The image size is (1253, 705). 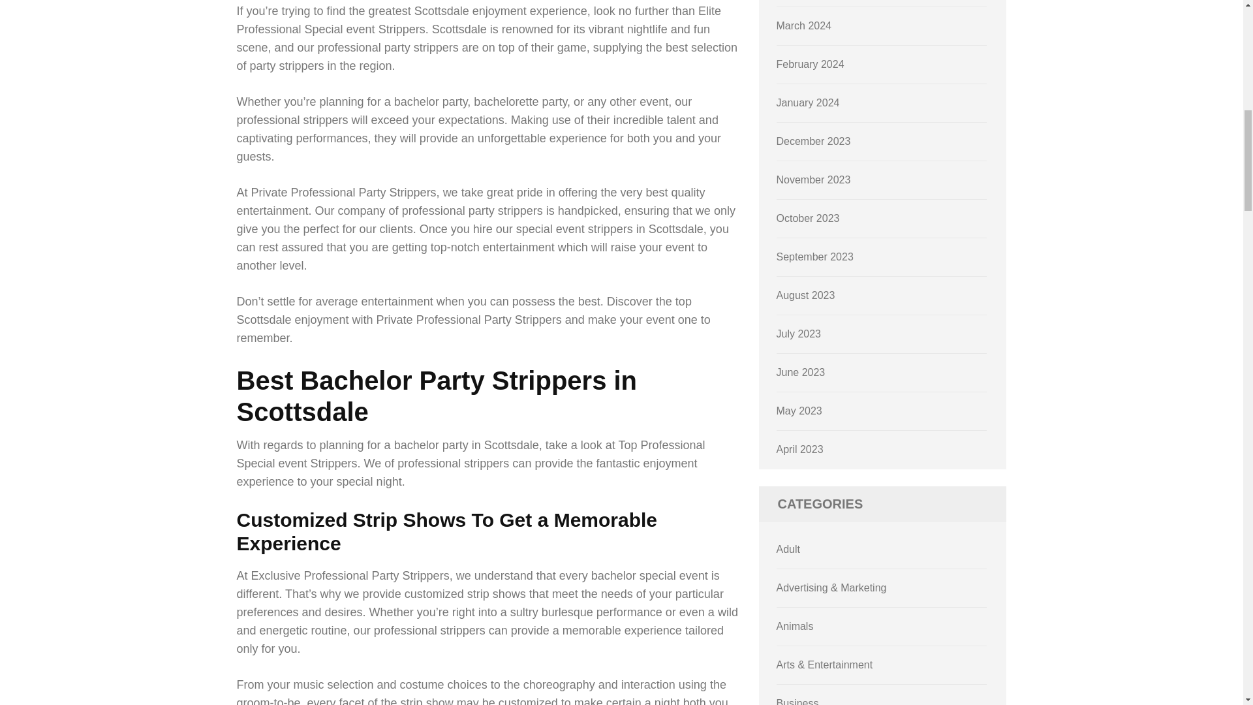 What do you see at coordinates (808, 218) in the screenshot?
I see `October 2023` at bounding box center [808, 218].